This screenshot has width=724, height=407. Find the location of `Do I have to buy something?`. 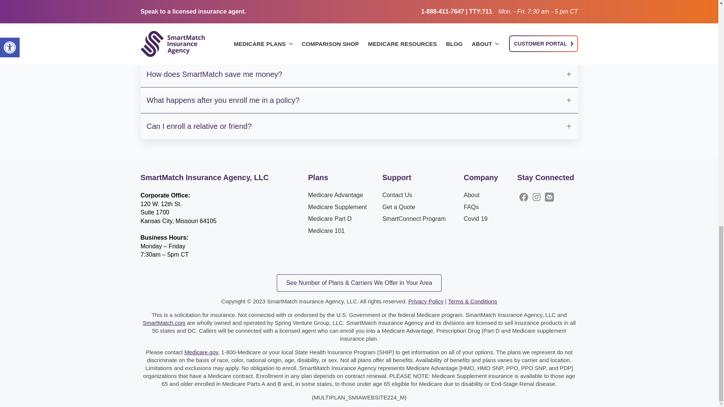

Do I have to buy something? is located at coordinates (359, 48).